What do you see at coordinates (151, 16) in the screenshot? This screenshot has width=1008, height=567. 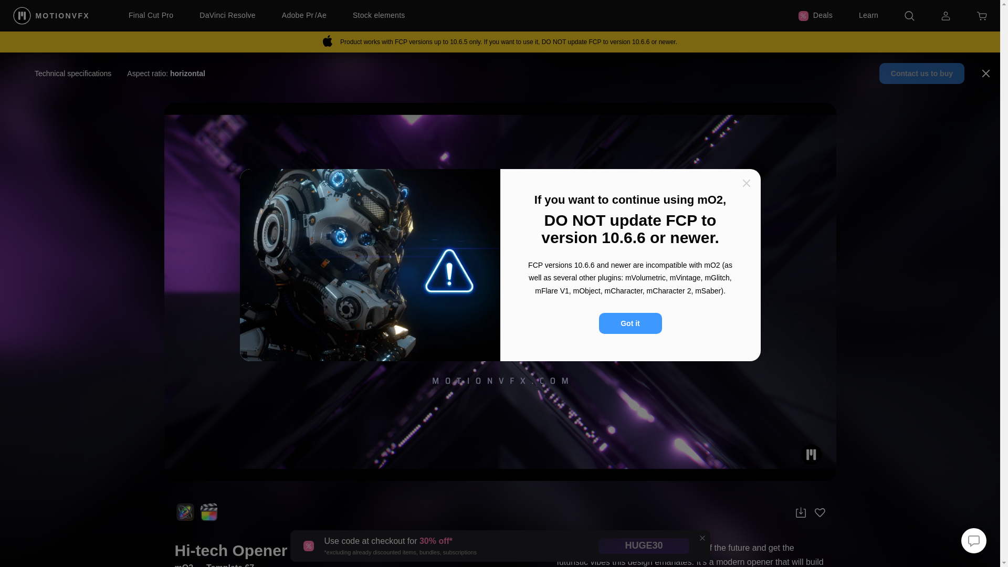 I see `Final Cut Pro` at bounding box center [151, 16].